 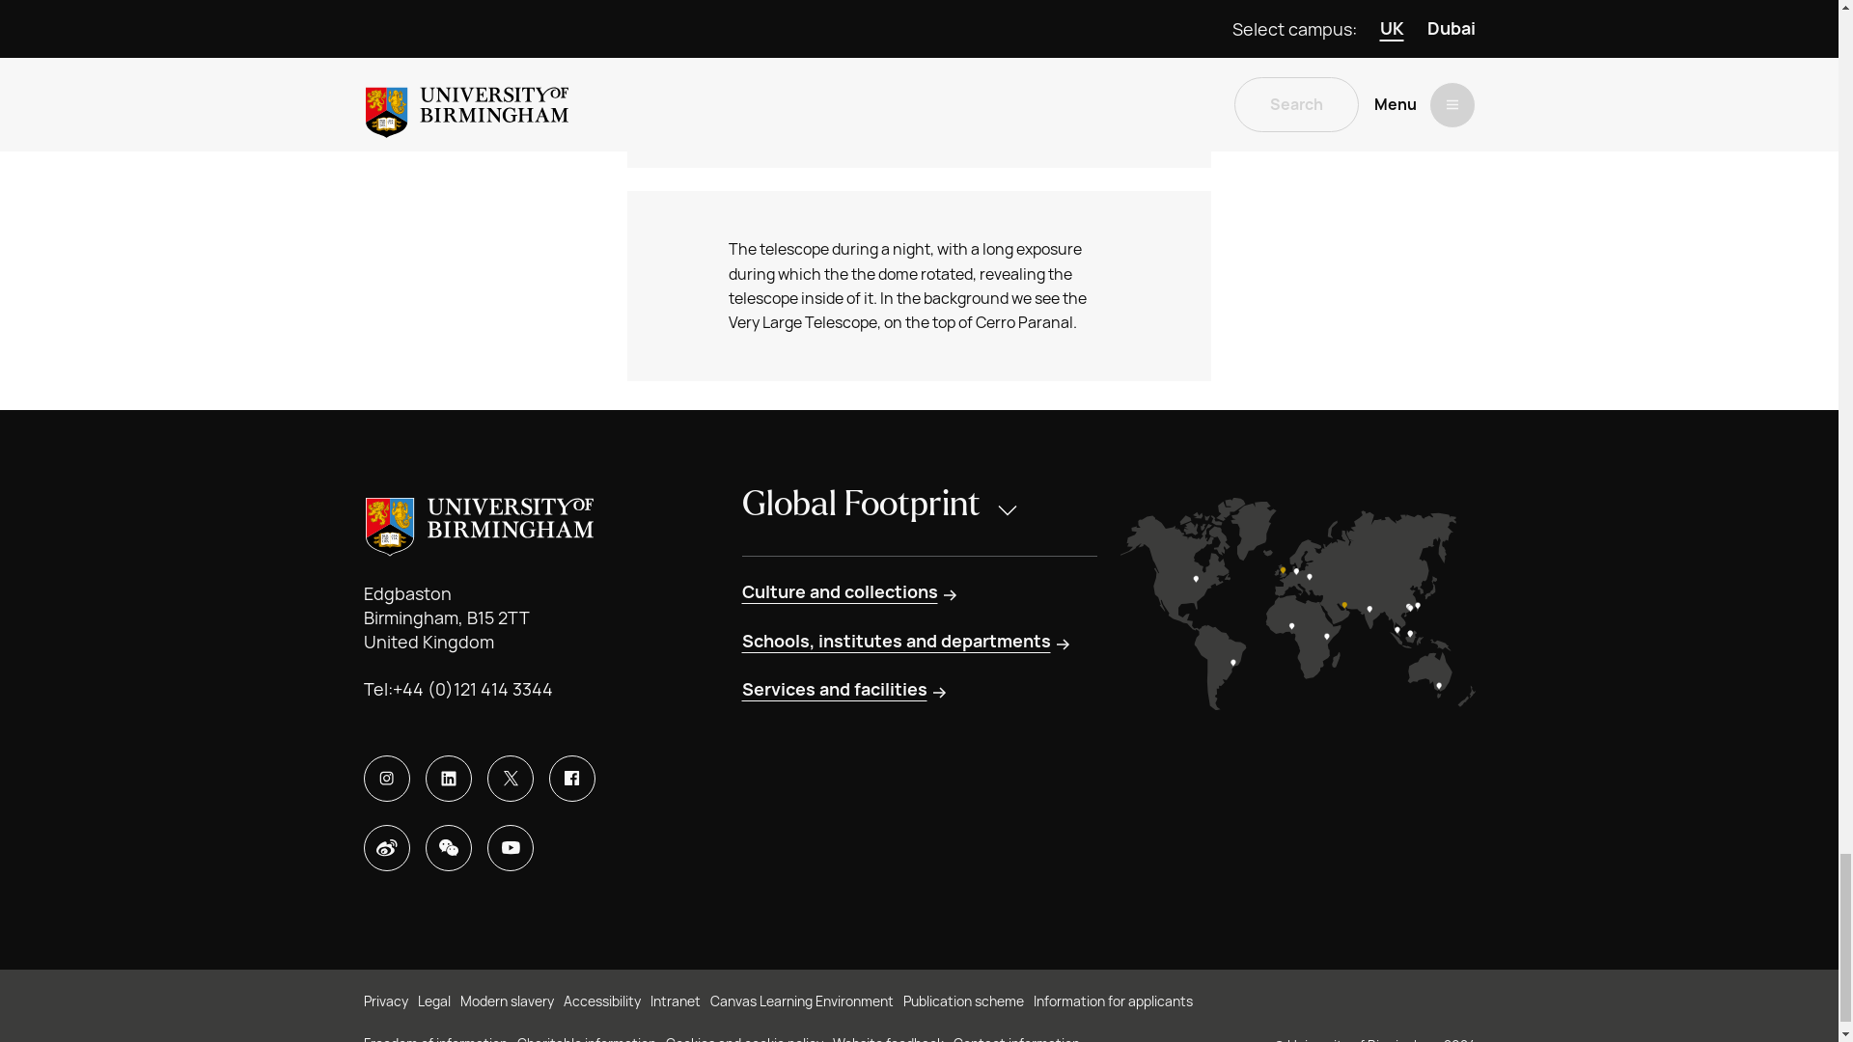 I want to click on Intranet, so click(x=675, y=1001).